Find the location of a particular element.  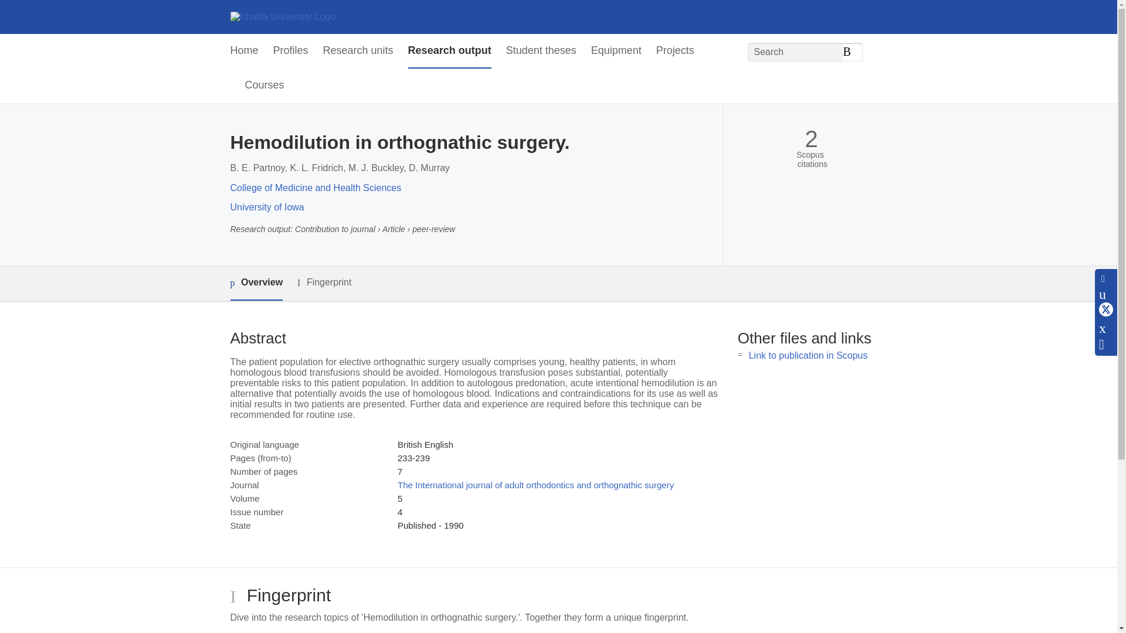

Courses is located at coordinates (265, 86).